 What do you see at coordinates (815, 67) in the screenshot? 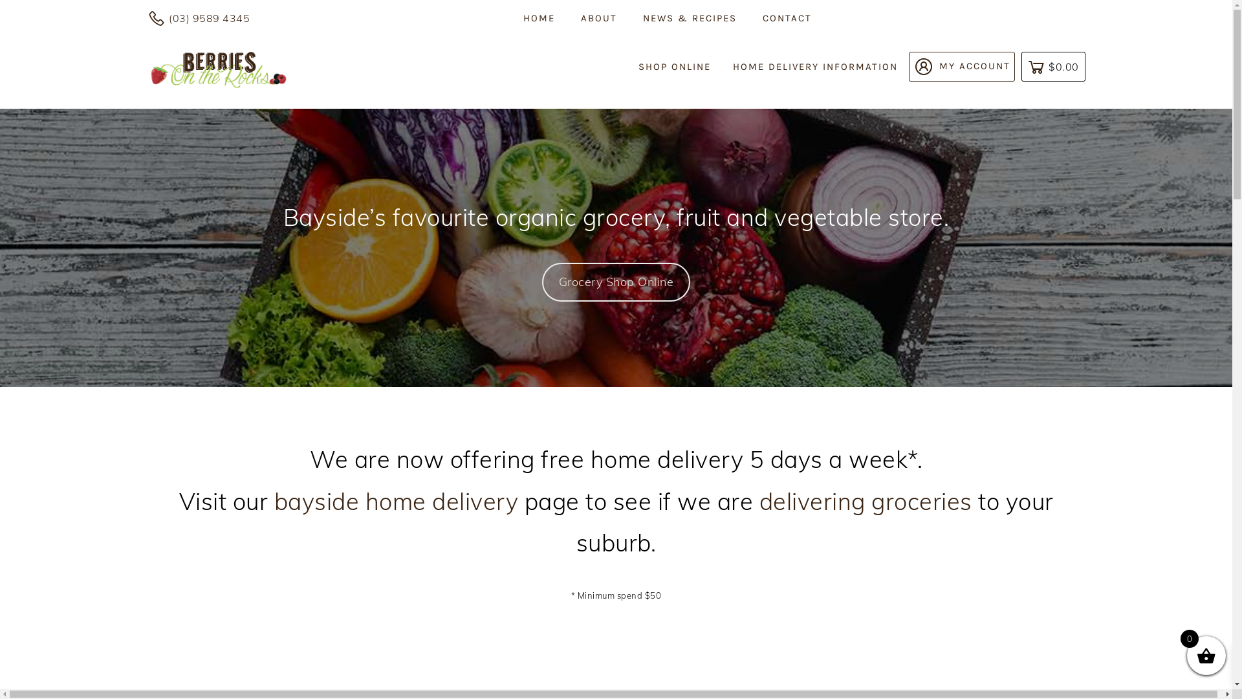
I see `HOME DELIVERY INFORMATION` at bounding box center [815, 67].